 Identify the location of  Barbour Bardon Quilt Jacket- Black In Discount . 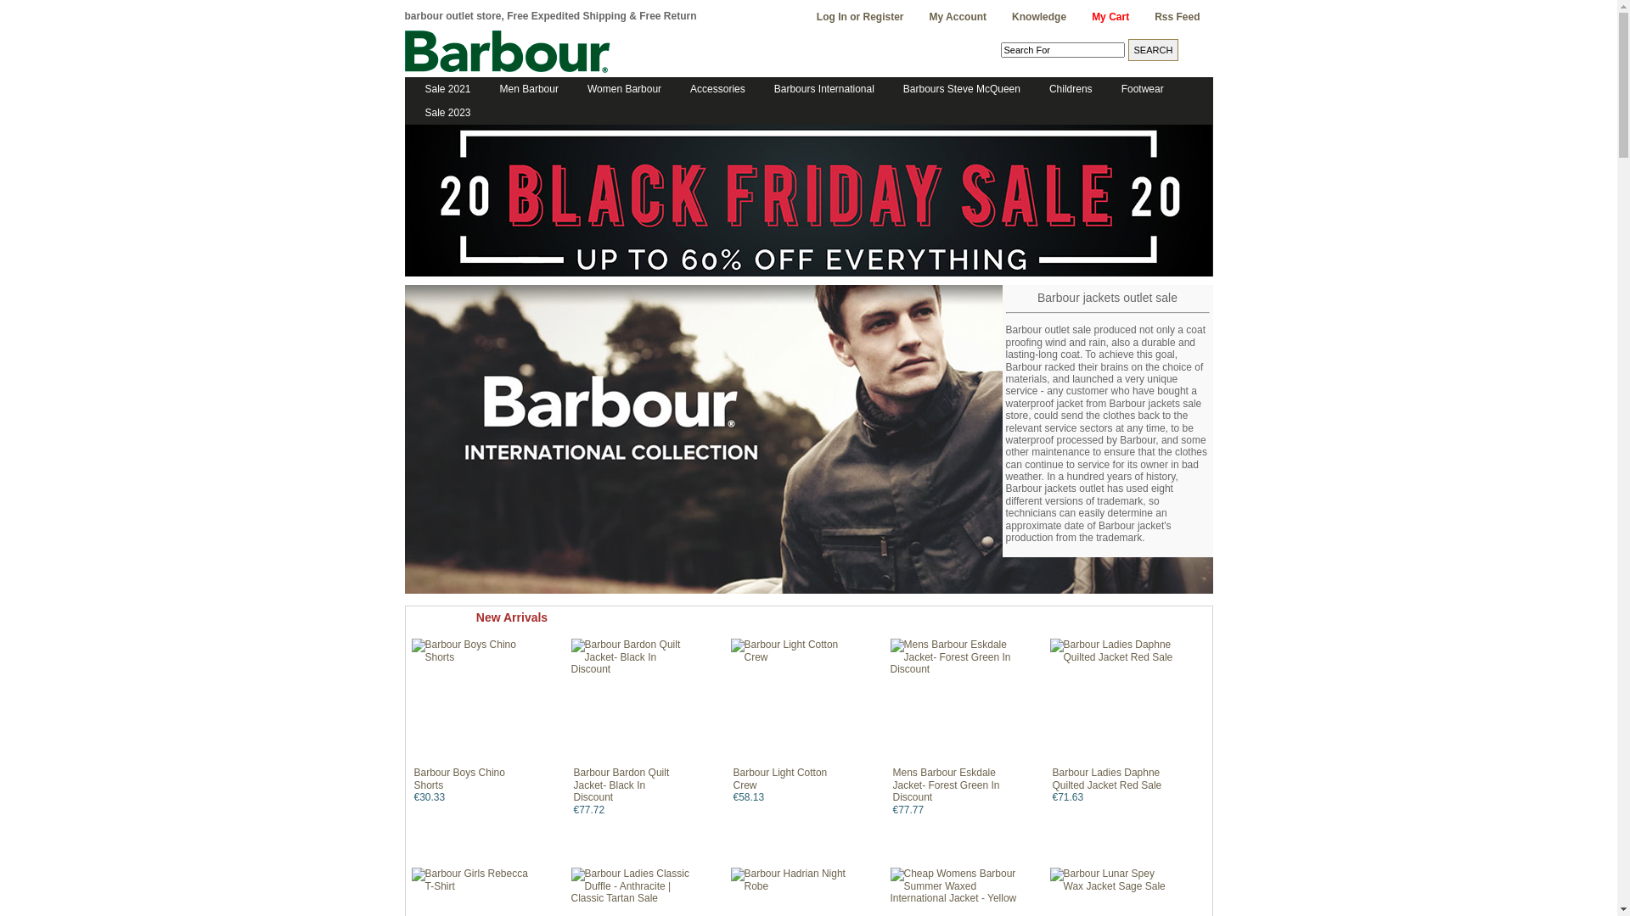
(635, 702).